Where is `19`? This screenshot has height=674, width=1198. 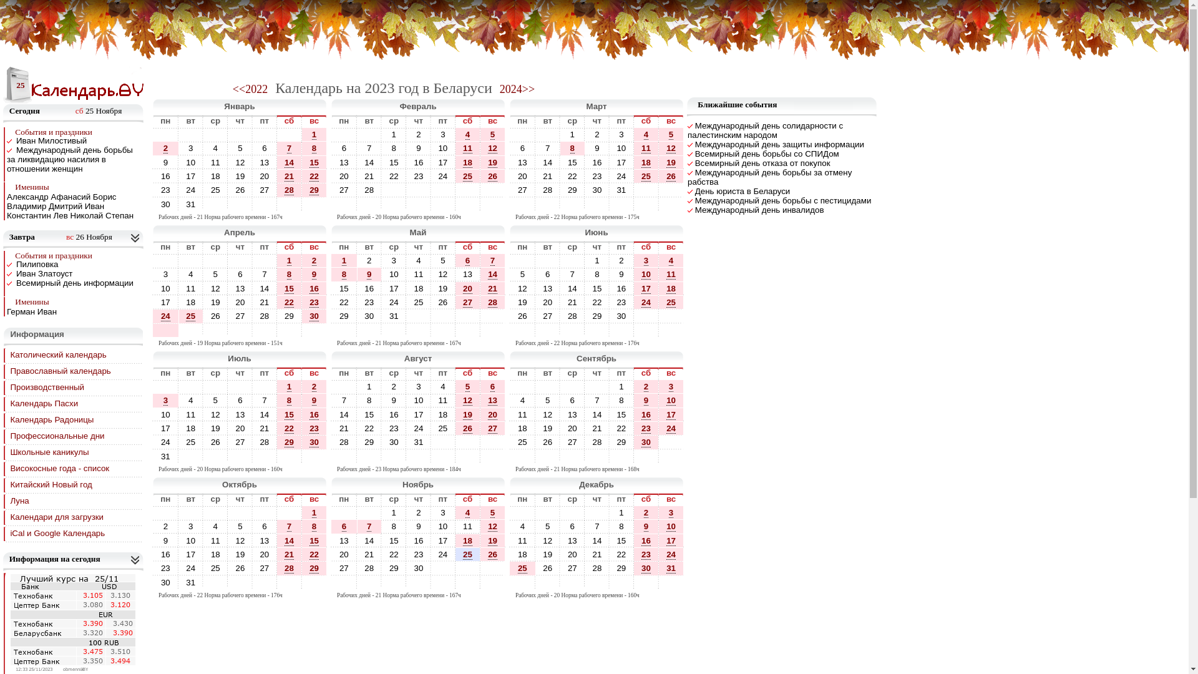 19 is located at coordinates (493, 163).